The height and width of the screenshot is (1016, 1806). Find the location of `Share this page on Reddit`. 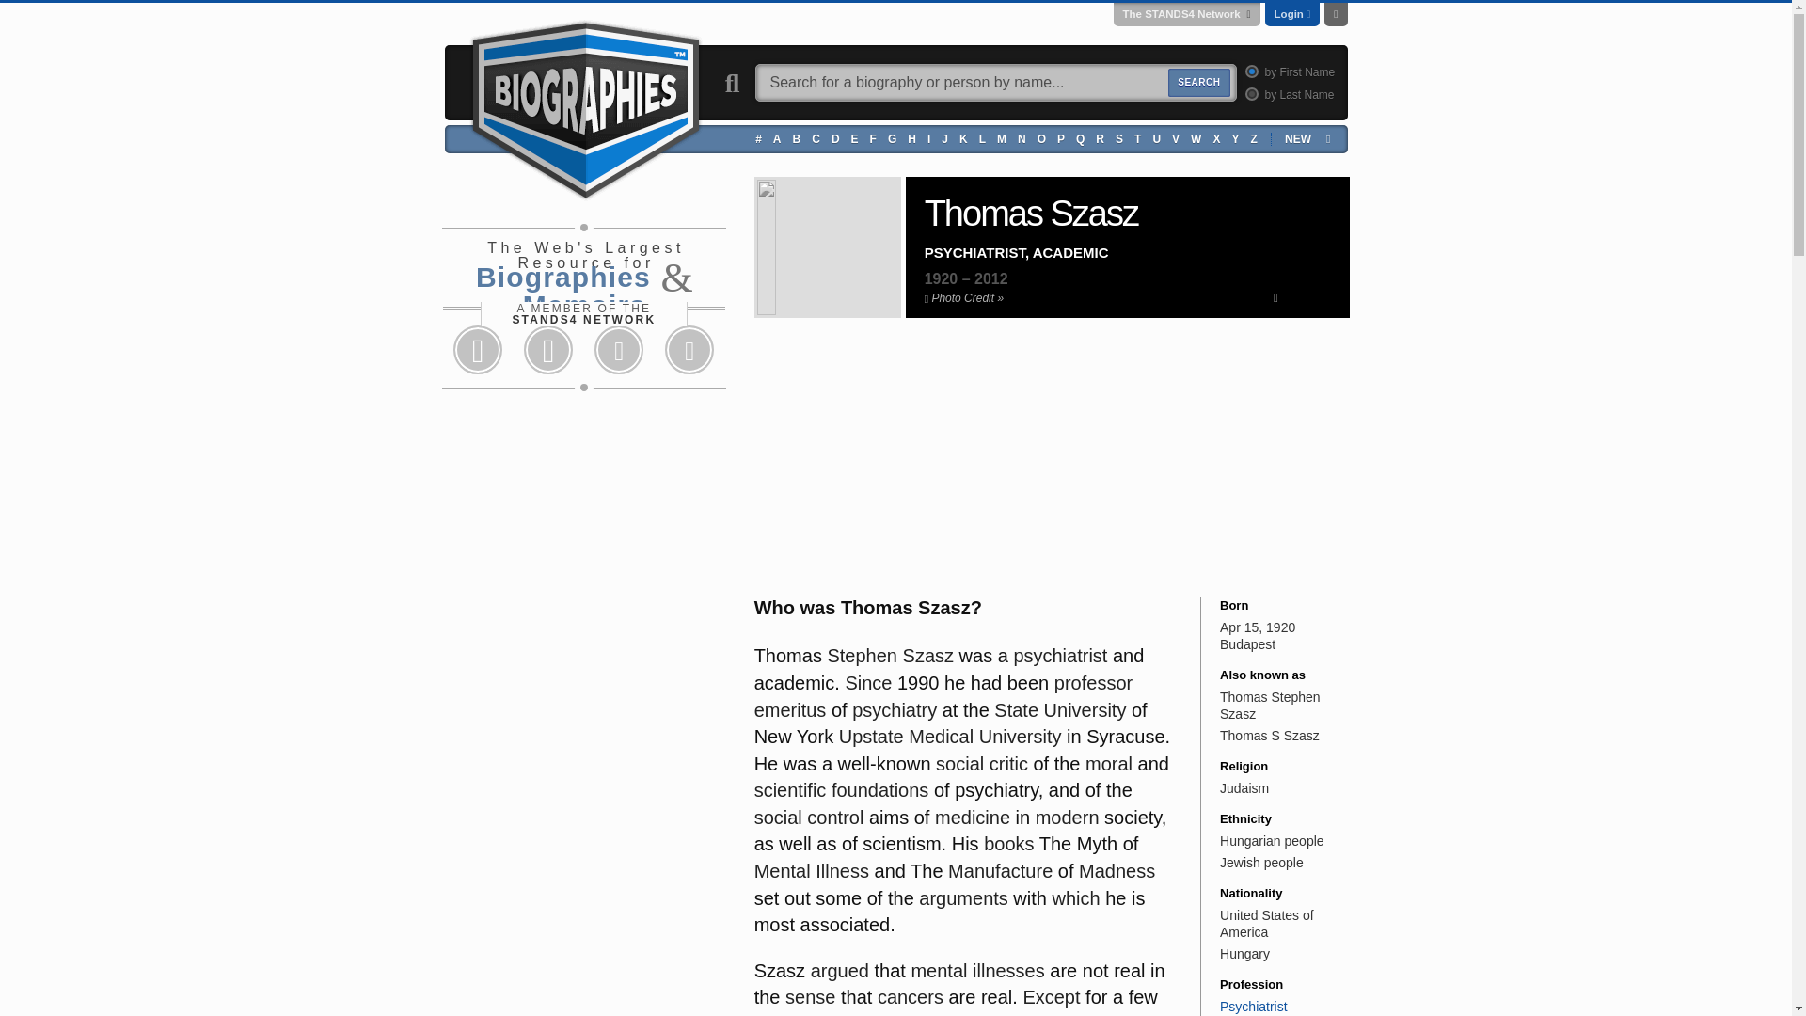

Share this page on Reddit is located at coordinates (619, 350).